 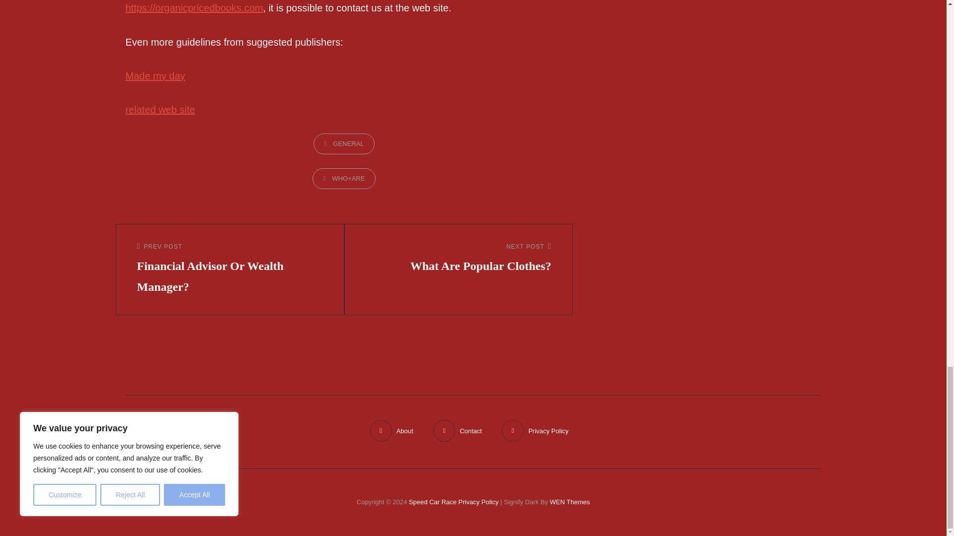 I want to click on related web site, so click(x=344, y=144).